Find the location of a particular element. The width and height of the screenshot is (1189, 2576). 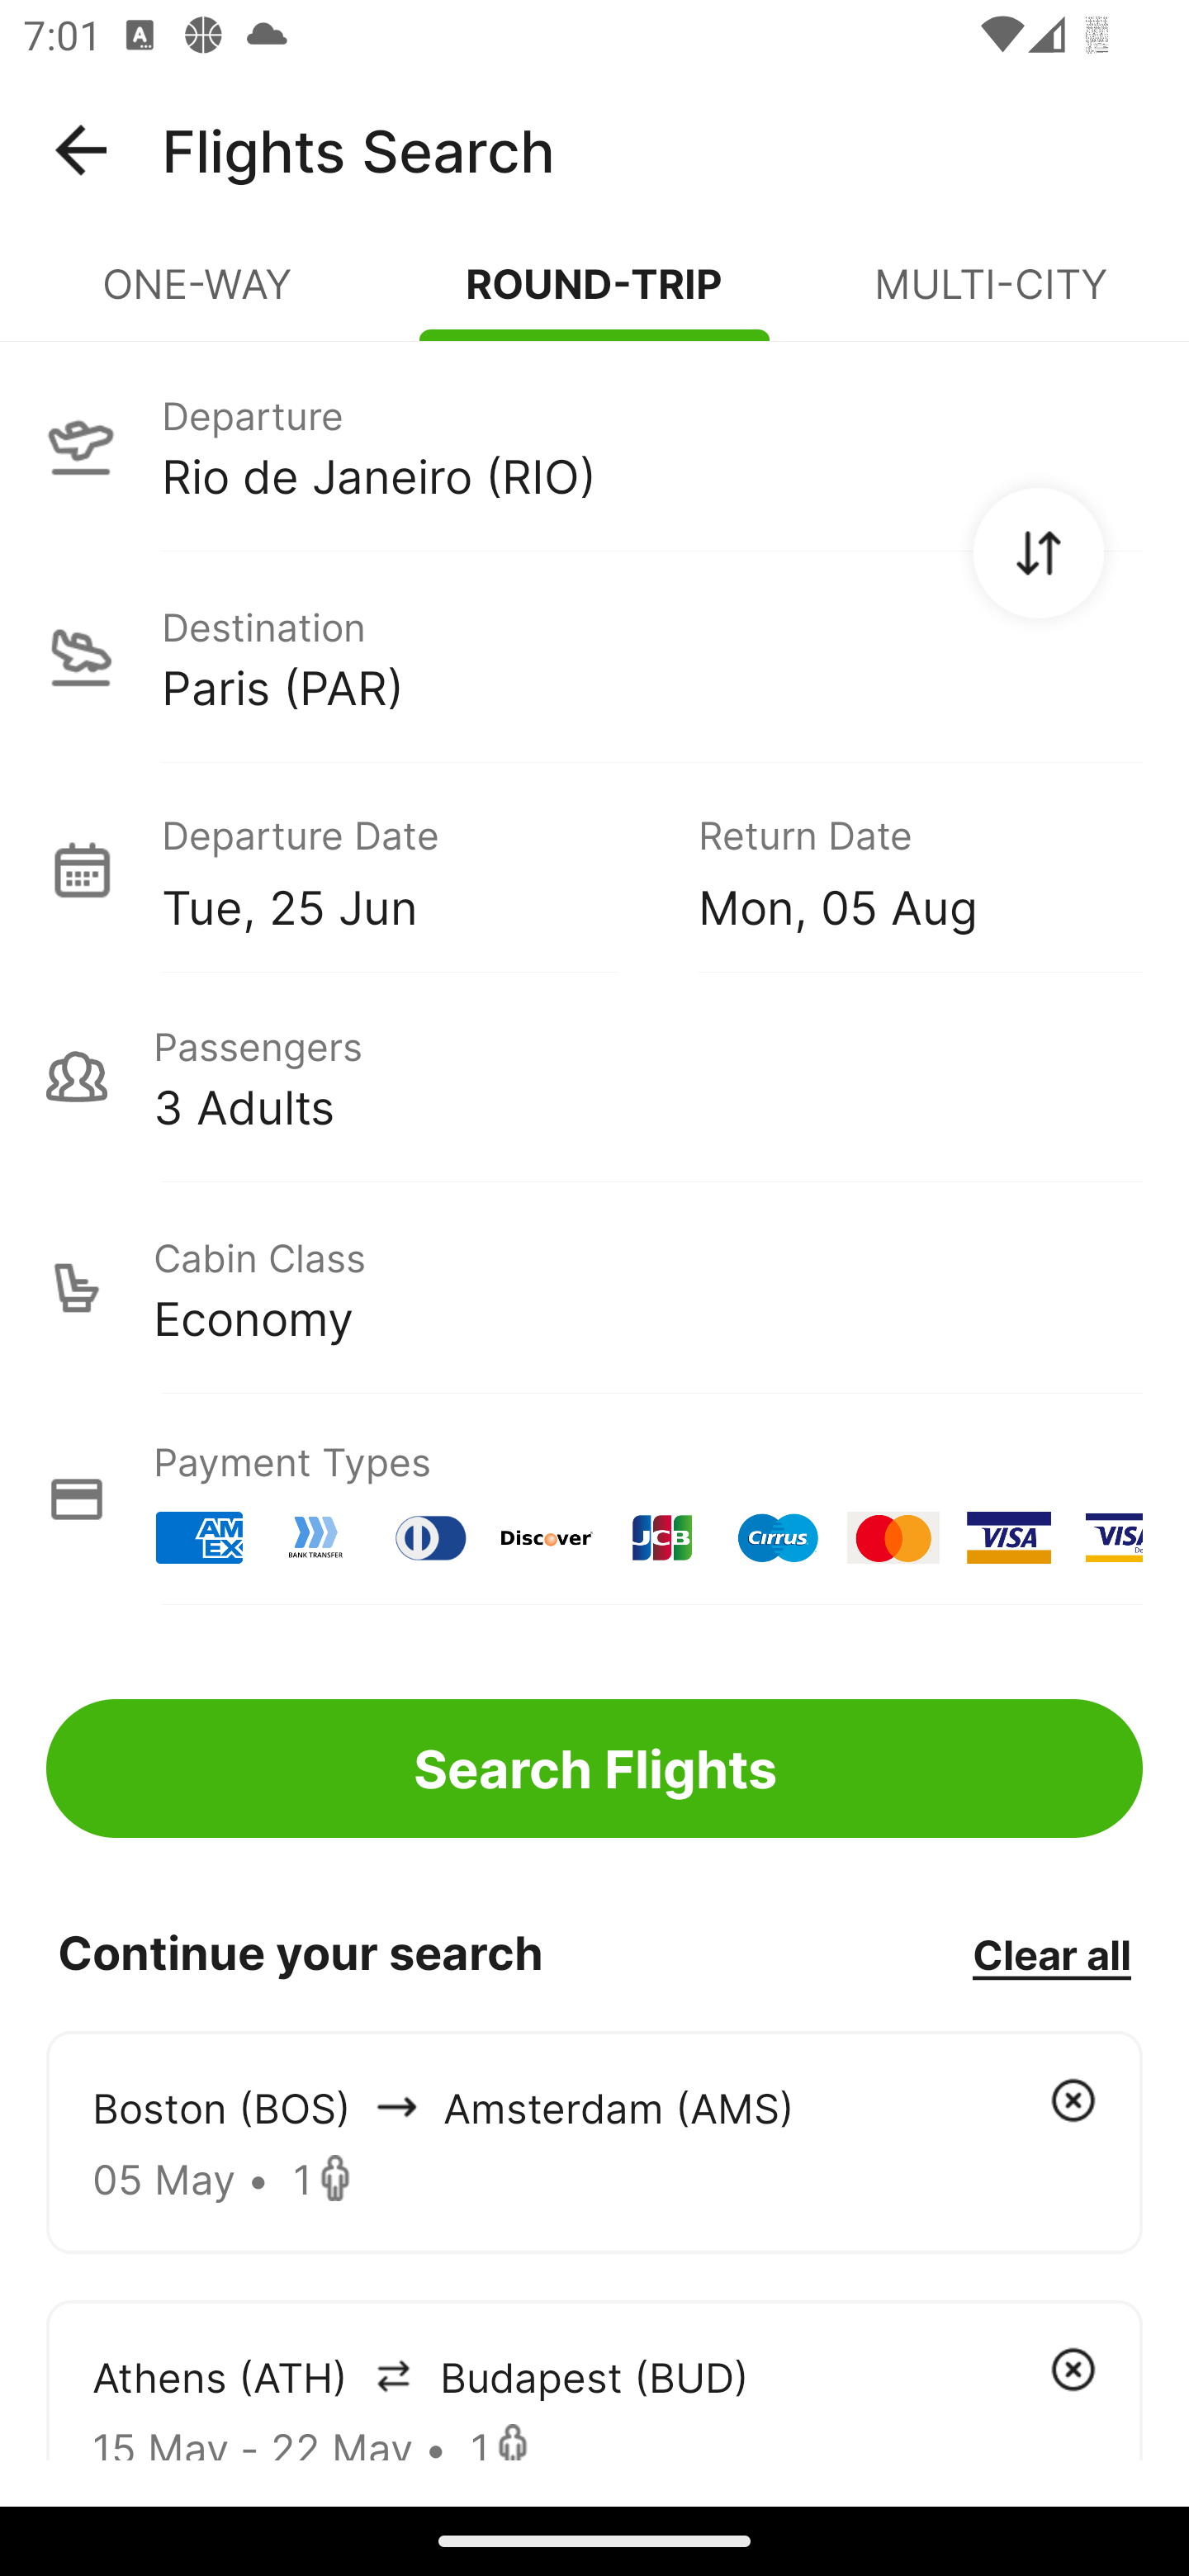

Search Flights is located at coordinates (594, 1769).